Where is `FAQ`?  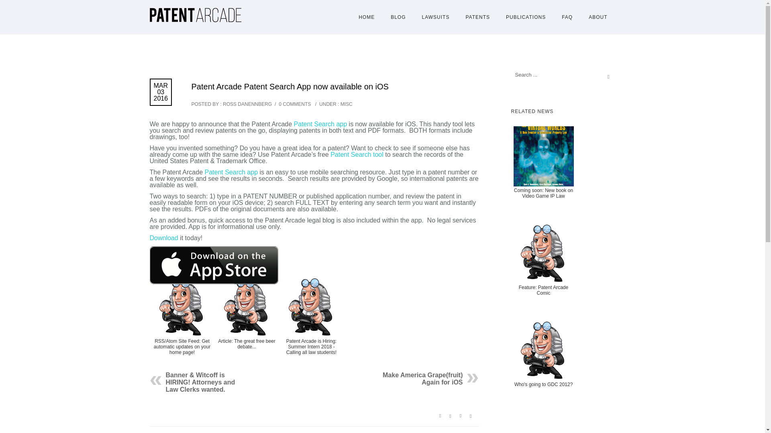 FAQ is located at coordinates (567, 17).